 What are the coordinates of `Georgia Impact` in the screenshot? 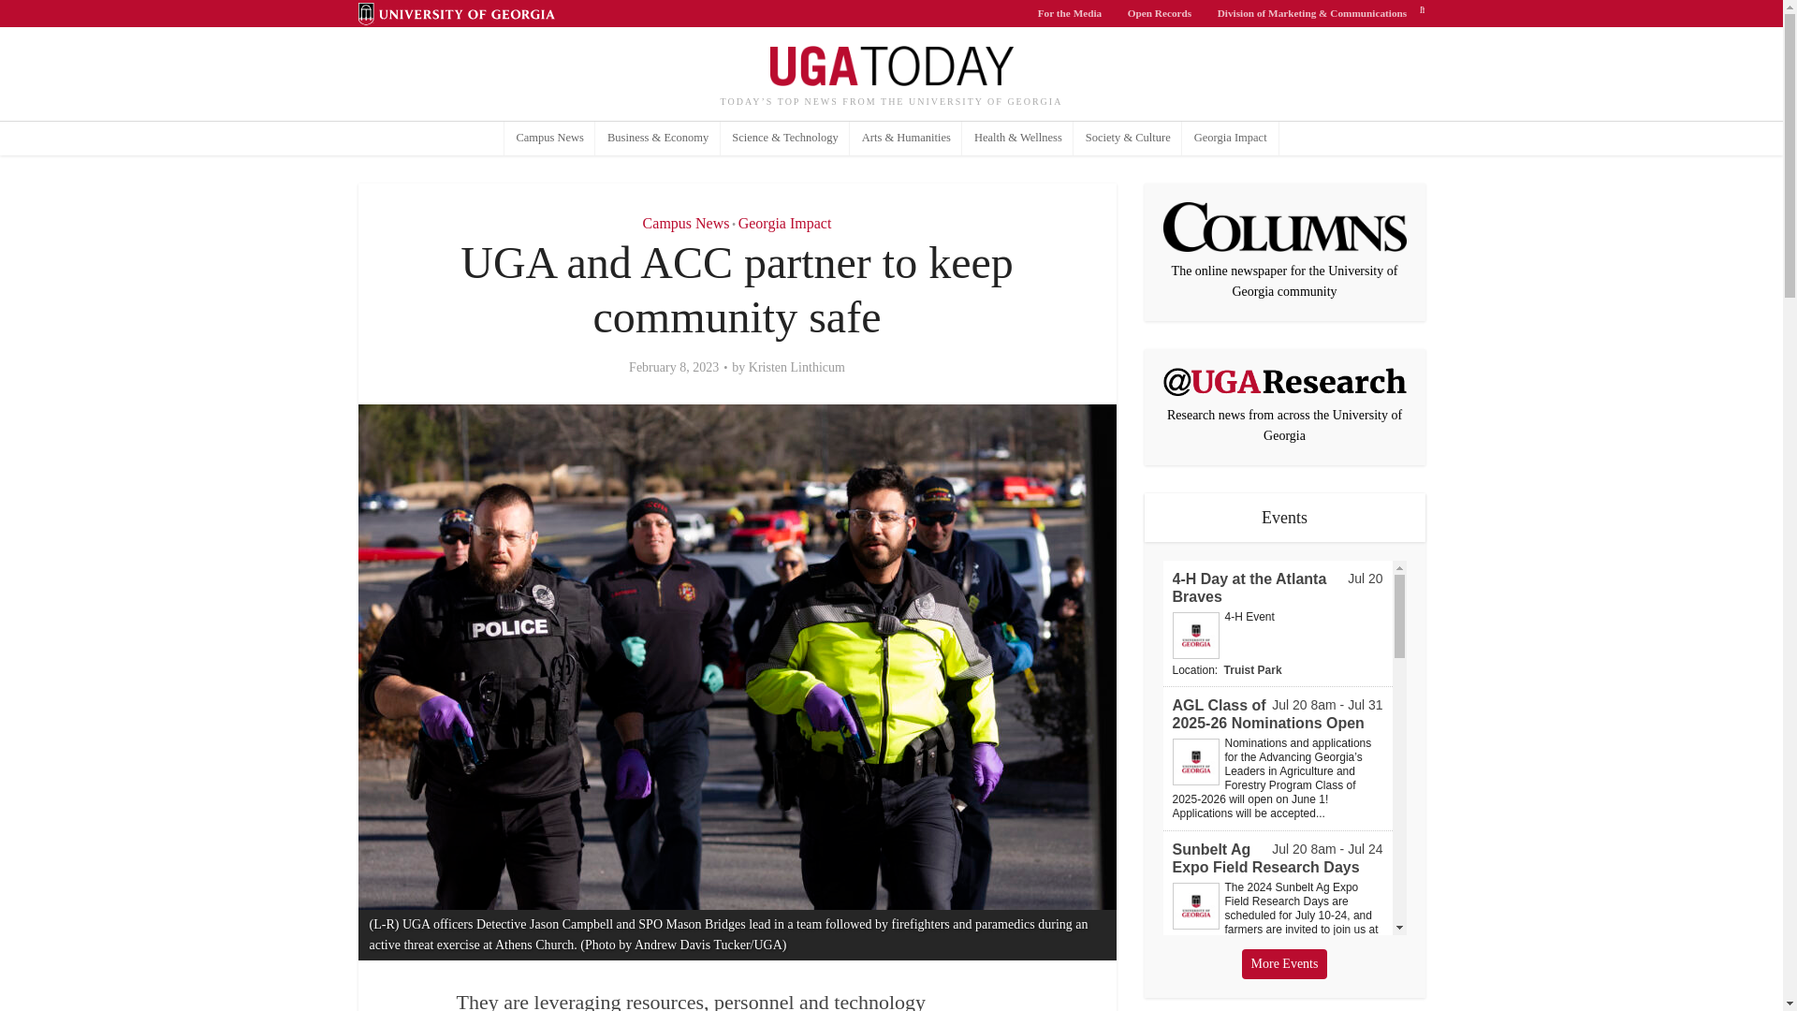 It's located at (784, 223).